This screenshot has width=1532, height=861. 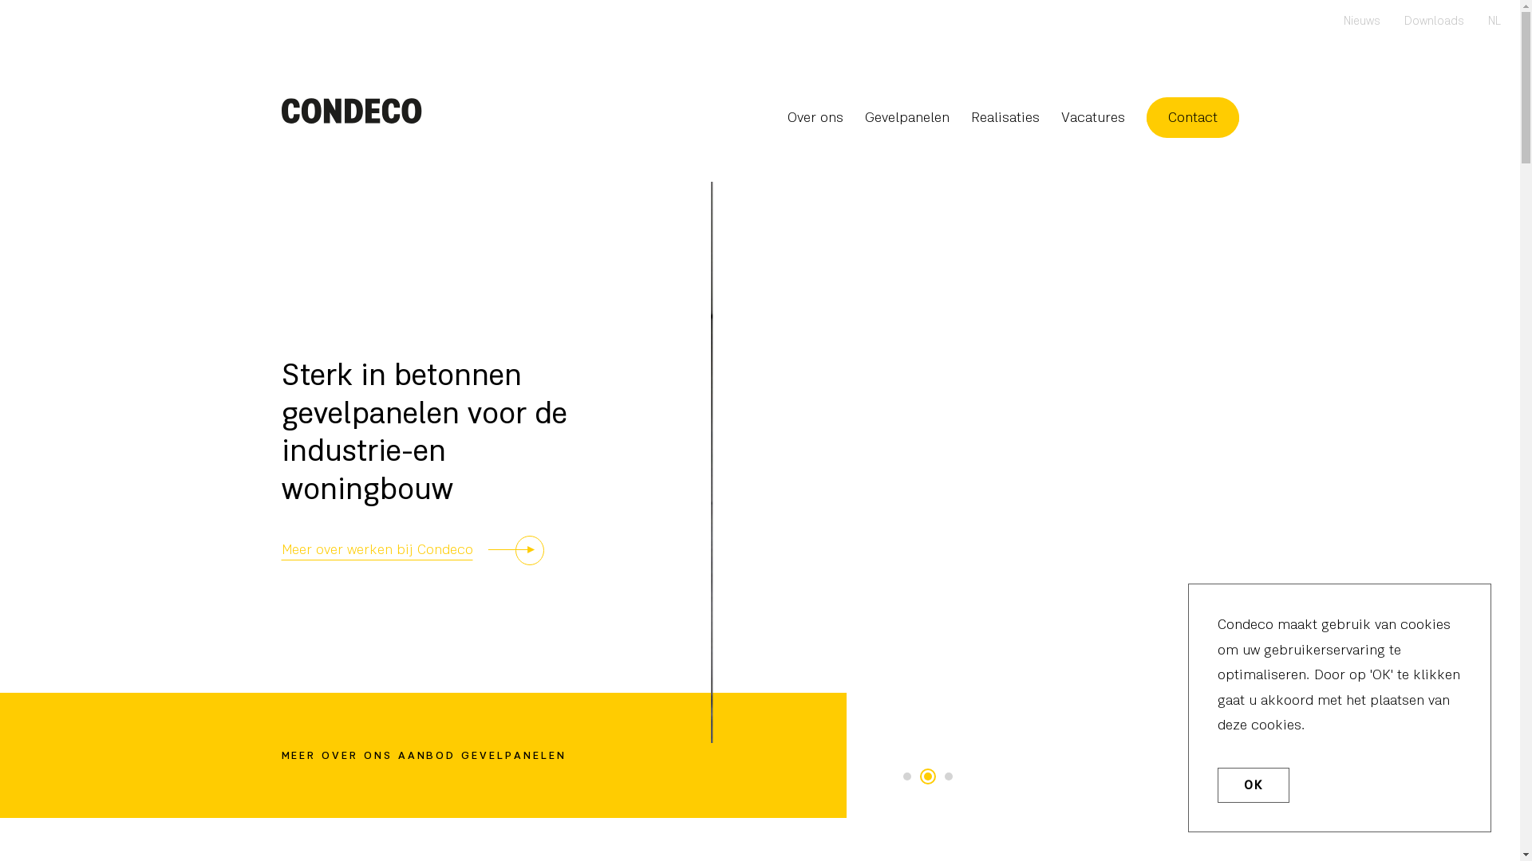 What do you see at coordinates (815, 119) in the screenshot?
I see `Over ons` at bounding box center [815, 119].